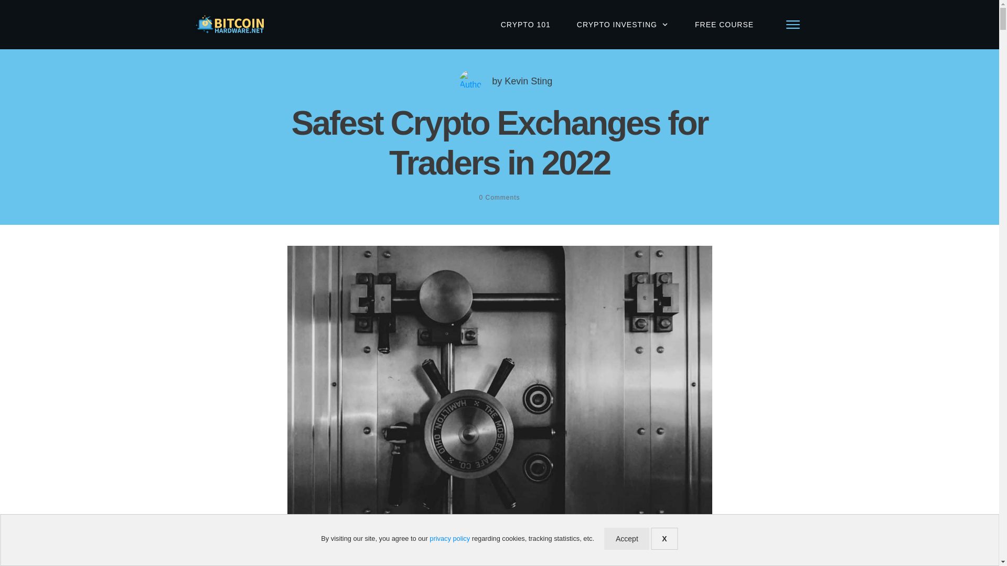 The height and width of the screenshot is (566, 1007). I want to click on SHARE, so click(610, 548).